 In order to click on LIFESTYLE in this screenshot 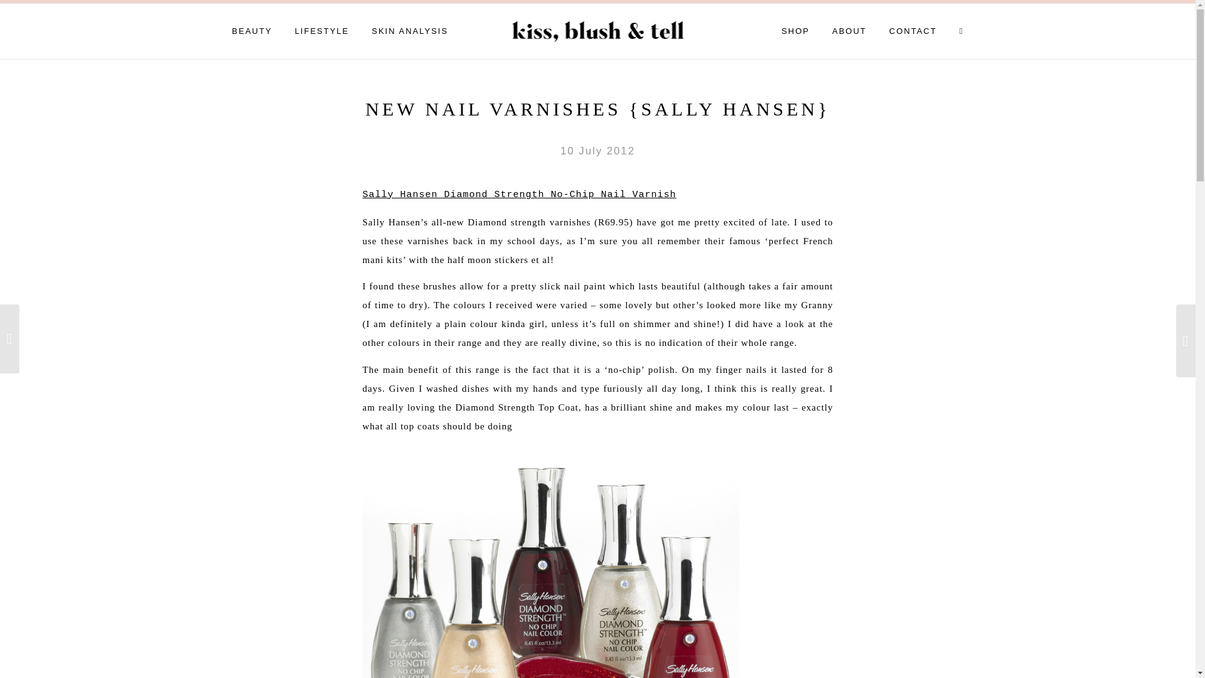, I will do `click(322, 31)`.